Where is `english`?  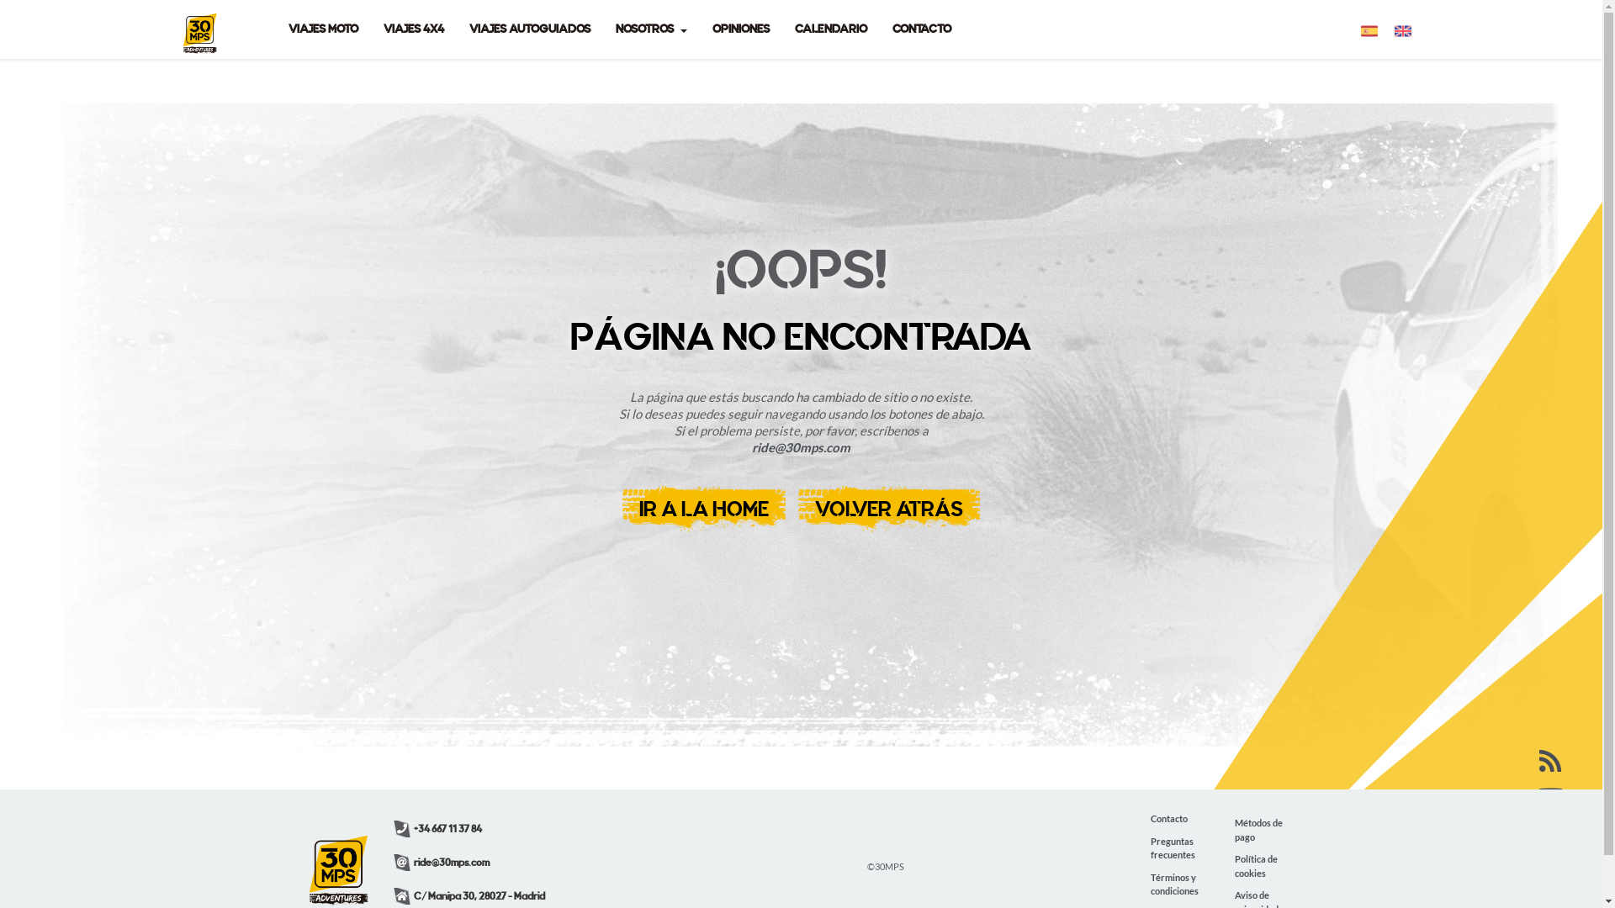 english is located at coordinates (1403, 30).